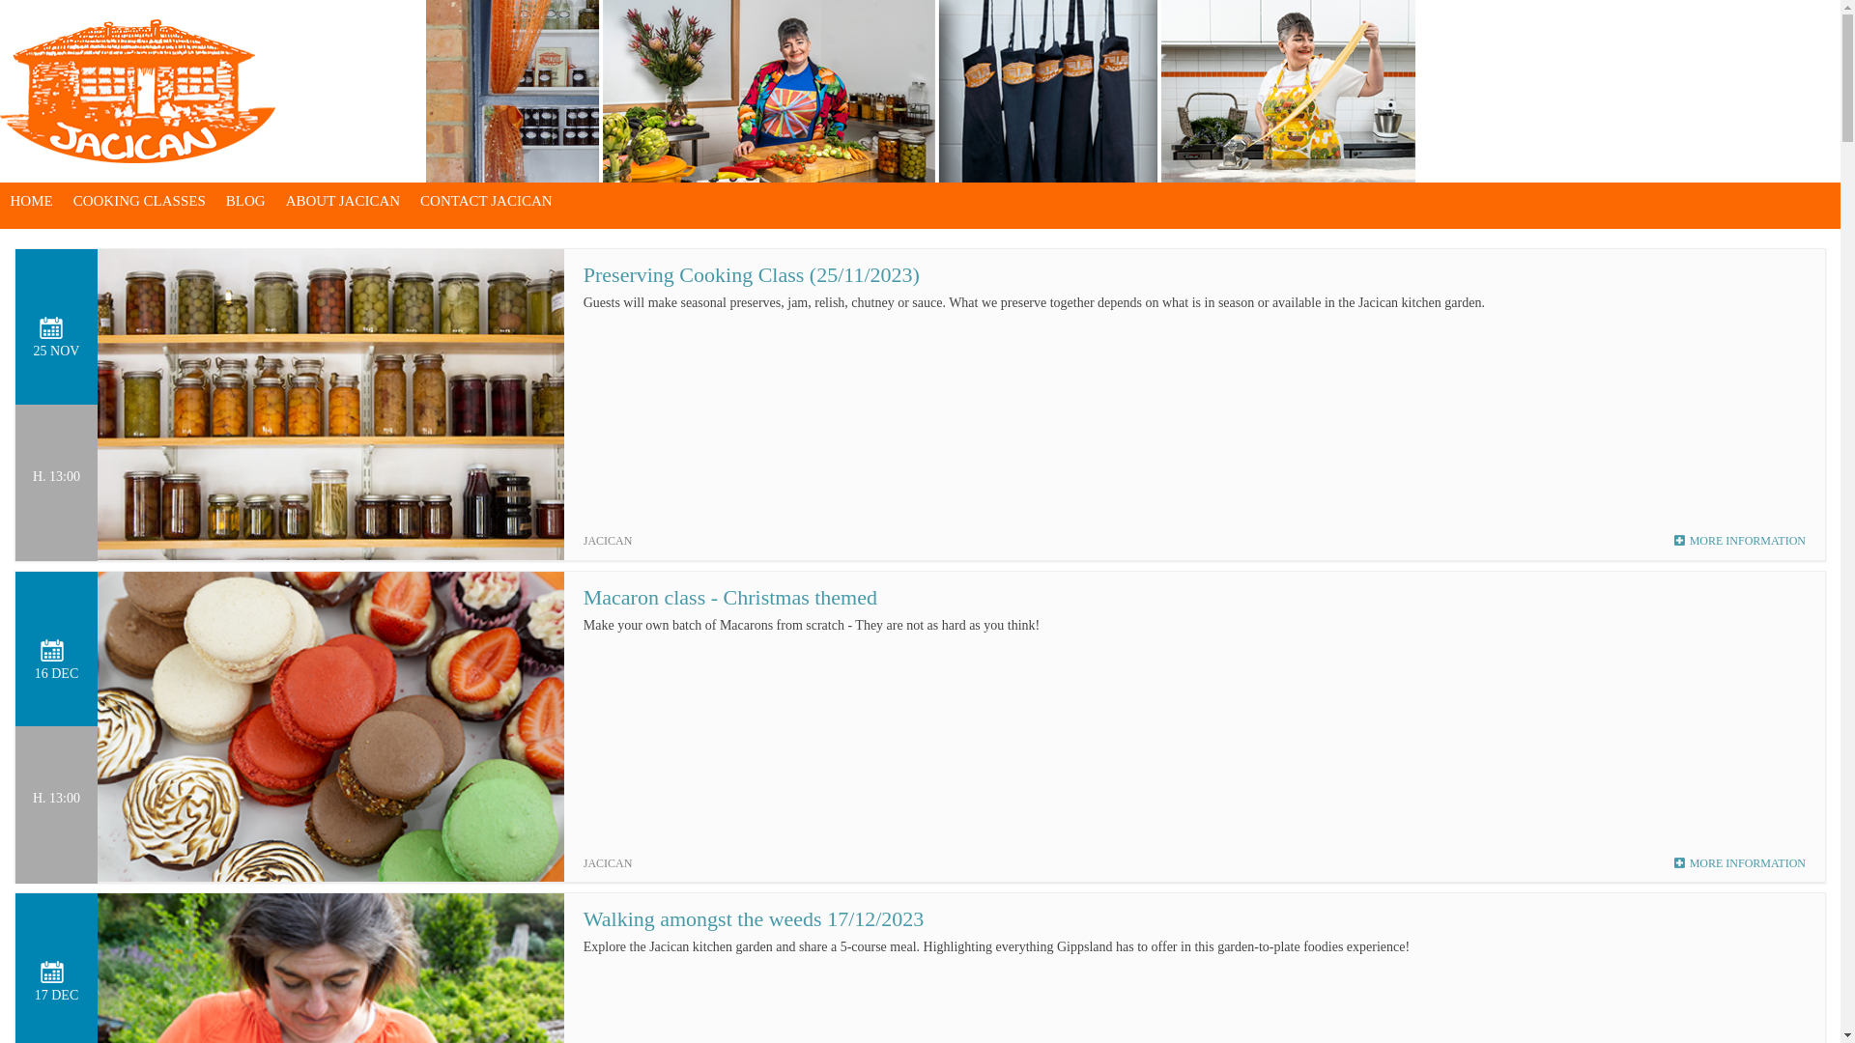 Image resolution: width=1855 pixels, height=1043 pixels. Describe the element at coordinates (1740, 863) in the screenshot. I see `MORE INFORMATION` at that location.